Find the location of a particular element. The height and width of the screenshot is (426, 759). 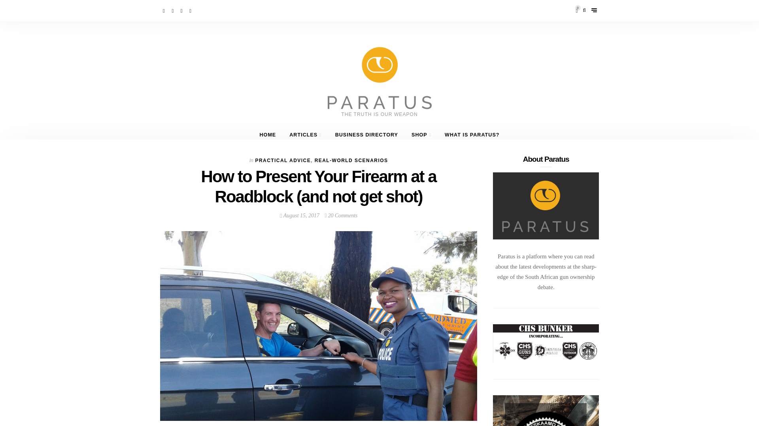

HOME is located at coordinates (267, 135).